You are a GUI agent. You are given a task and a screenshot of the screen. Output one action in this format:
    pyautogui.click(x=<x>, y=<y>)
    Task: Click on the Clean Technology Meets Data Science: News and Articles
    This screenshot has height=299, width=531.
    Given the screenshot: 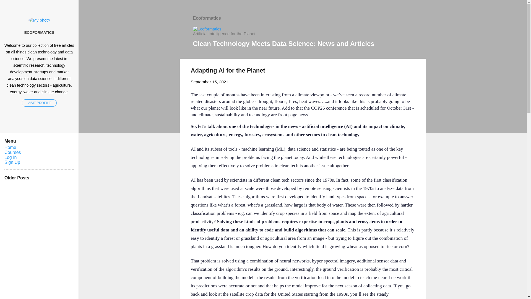 What is the action you would take?
    pyautogui.click(x=284, y=43)
    